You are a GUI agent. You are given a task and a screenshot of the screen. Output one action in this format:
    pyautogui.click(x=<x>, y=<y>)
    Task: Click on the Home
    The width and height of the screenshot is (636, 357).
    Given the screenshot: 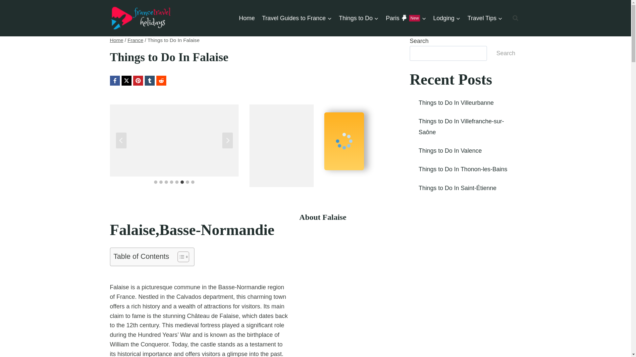 What is the action you would take?
    pyautogui.click(x=117, y=40)
    